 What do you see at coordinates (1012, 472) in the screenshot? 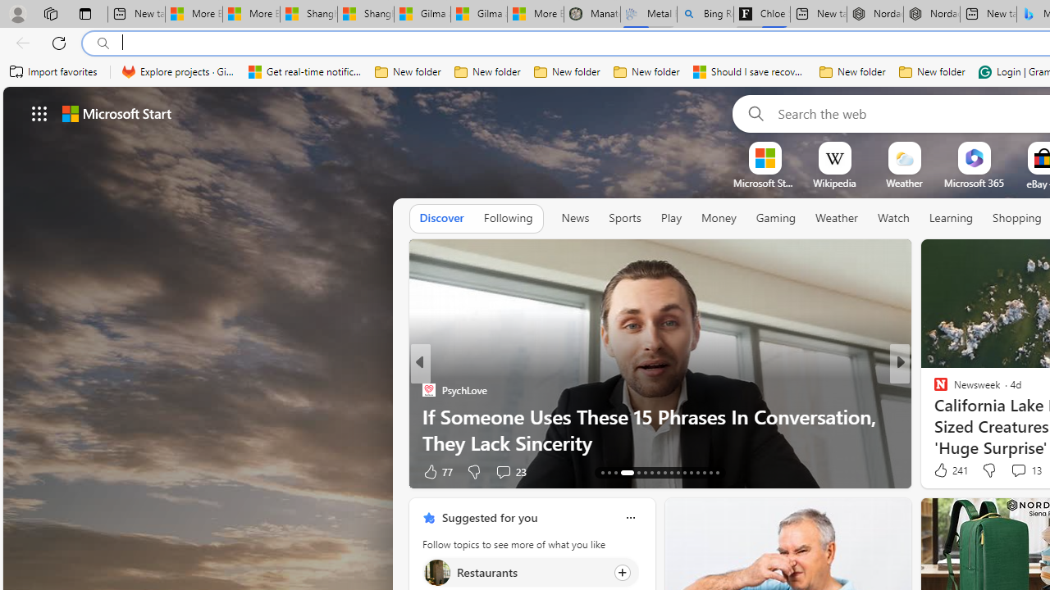
I see `View comments 49 Comment` at bounding box center [1012, 472].